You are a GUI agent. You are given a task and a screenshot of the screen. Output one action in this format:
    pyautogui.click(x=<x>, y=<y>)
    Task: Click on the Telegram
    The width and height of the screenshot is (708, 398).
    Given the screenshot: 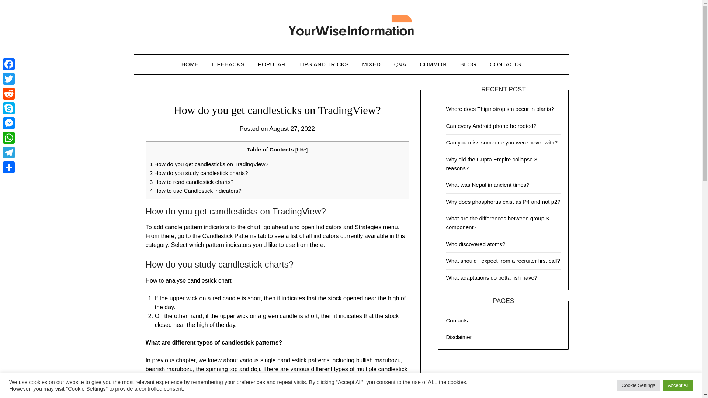 What is the action you would take?
    pyautogui.click(x=9, y=153)
    